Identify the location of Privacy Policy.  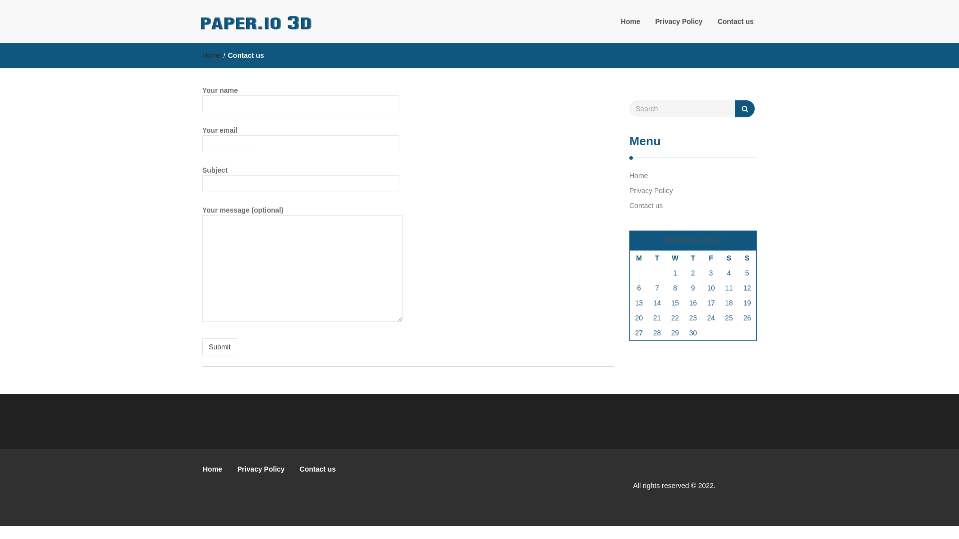
(679, 21).